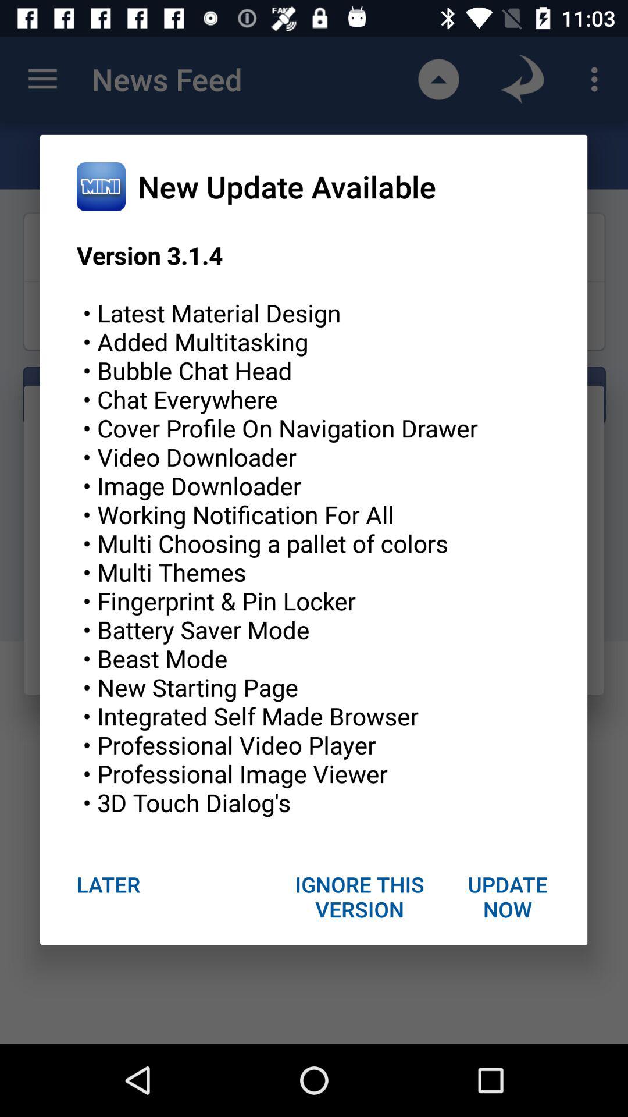 This screenshot has height=1117, width=628. I want to click on press the ignore this
version item, so click(360, 897).